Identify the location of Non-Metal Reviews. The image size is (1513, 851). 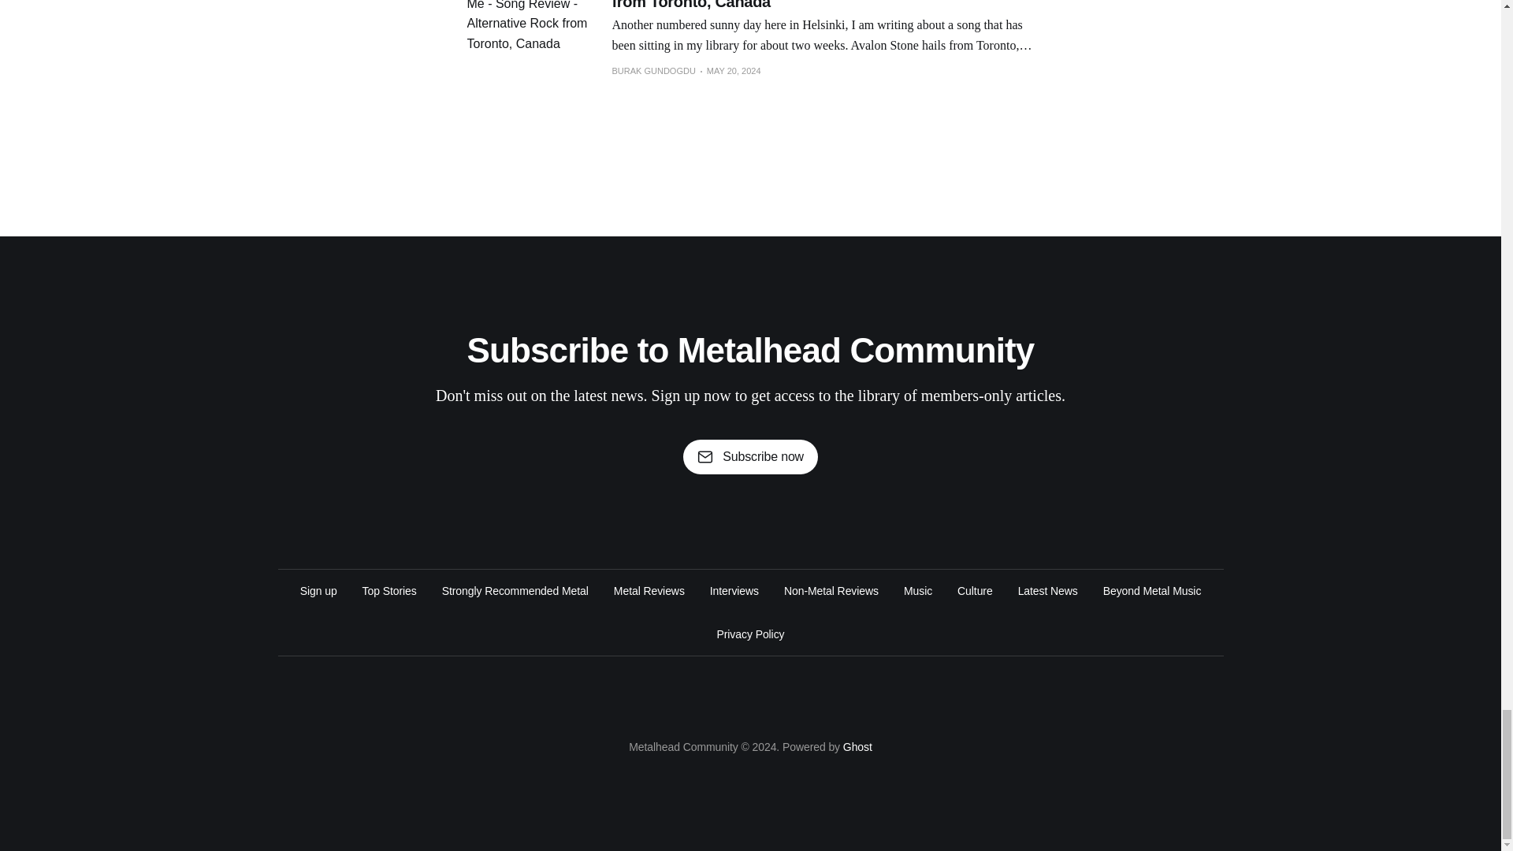
(831, 591).